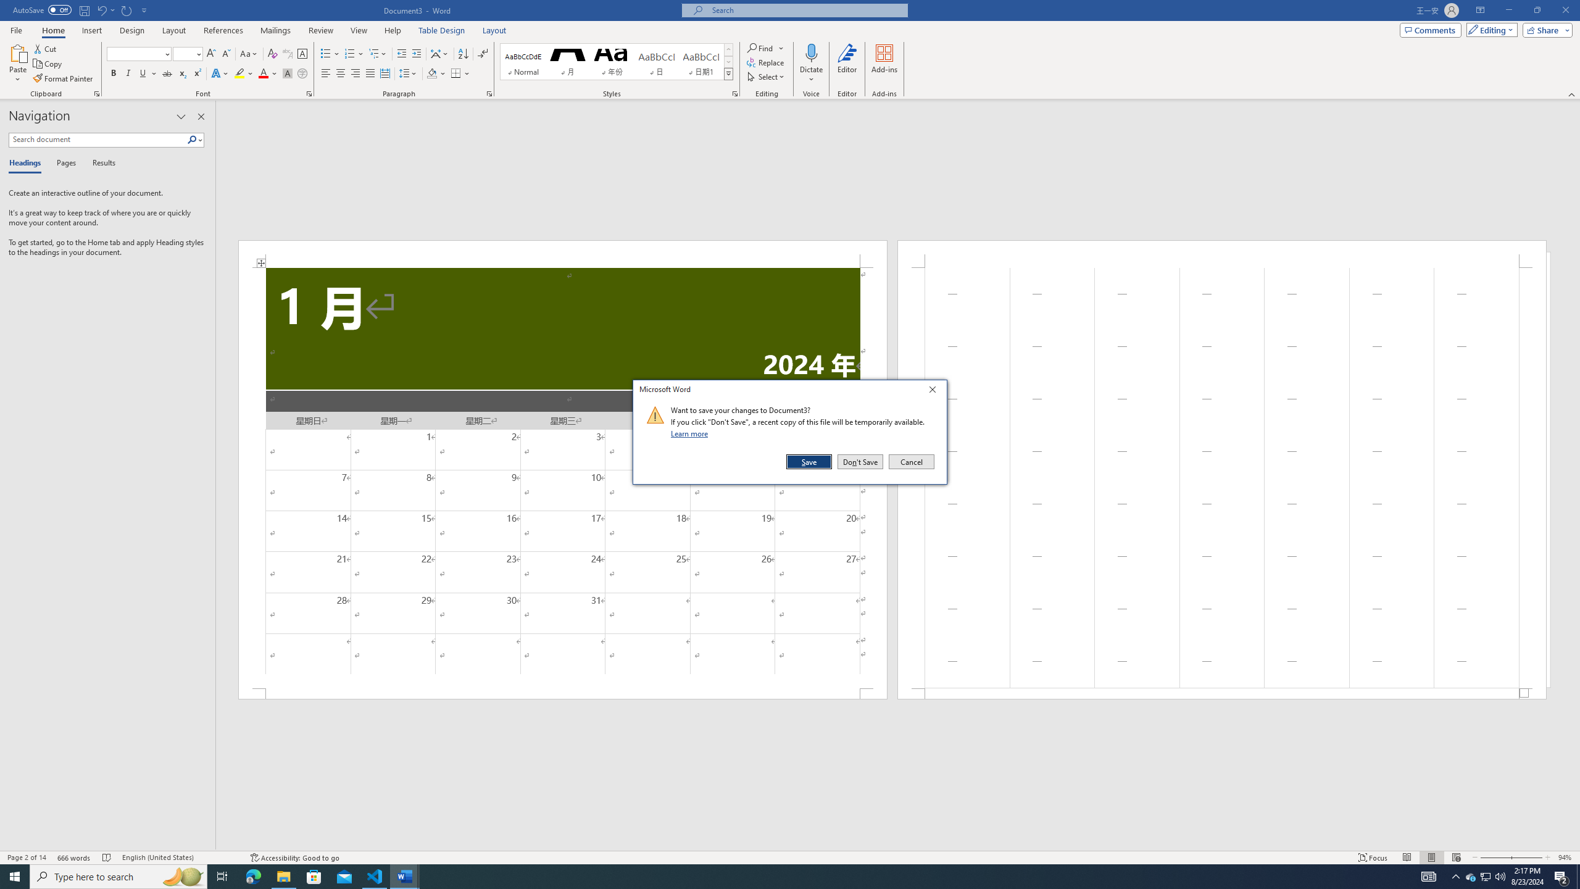 Image resolution: width=1580 pixels, height=889 pixels. I want to click on Sort..., so click(463, 54).